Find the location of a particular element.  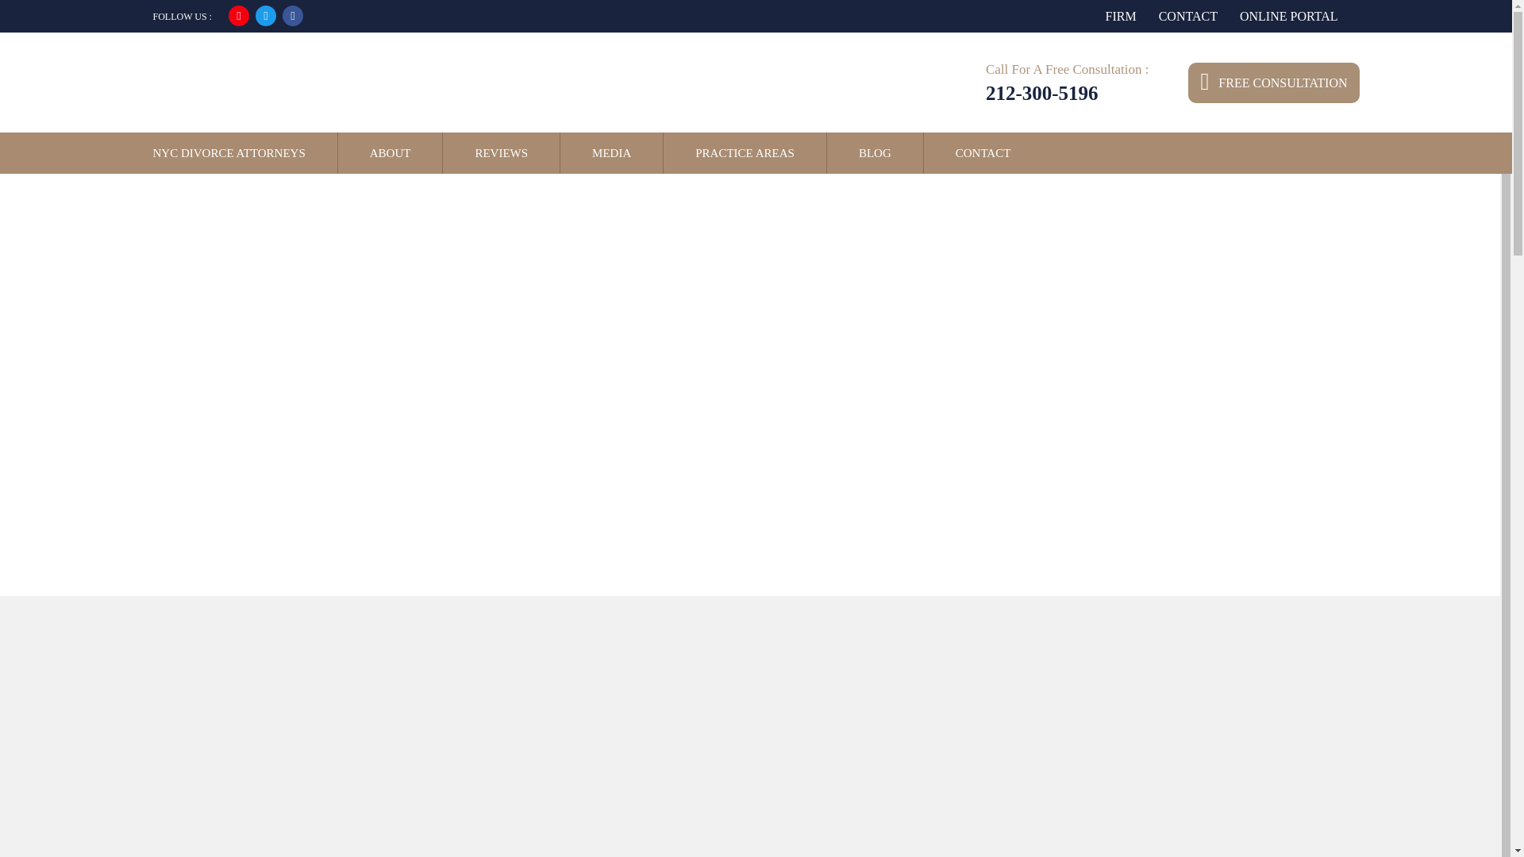

212-300-5196 is located at coordinates (1042, 92).